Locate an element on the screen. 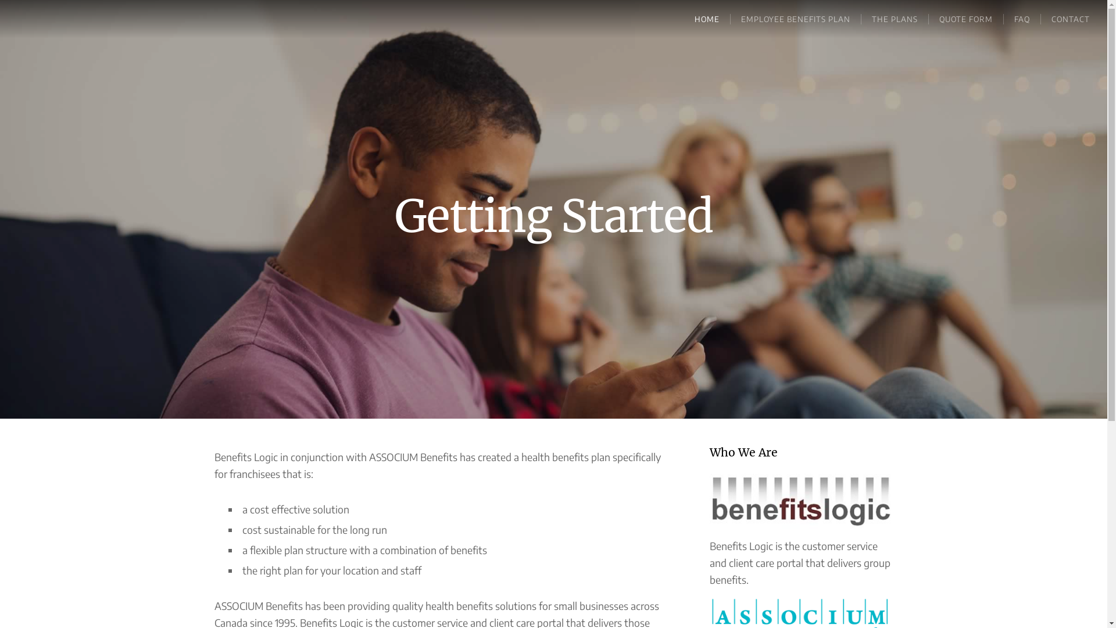 Image resolution: width=1116 pixels, height=628 pixels. EMPLOYEE BENEFITS PLAN is located at coordinates (795, 19).